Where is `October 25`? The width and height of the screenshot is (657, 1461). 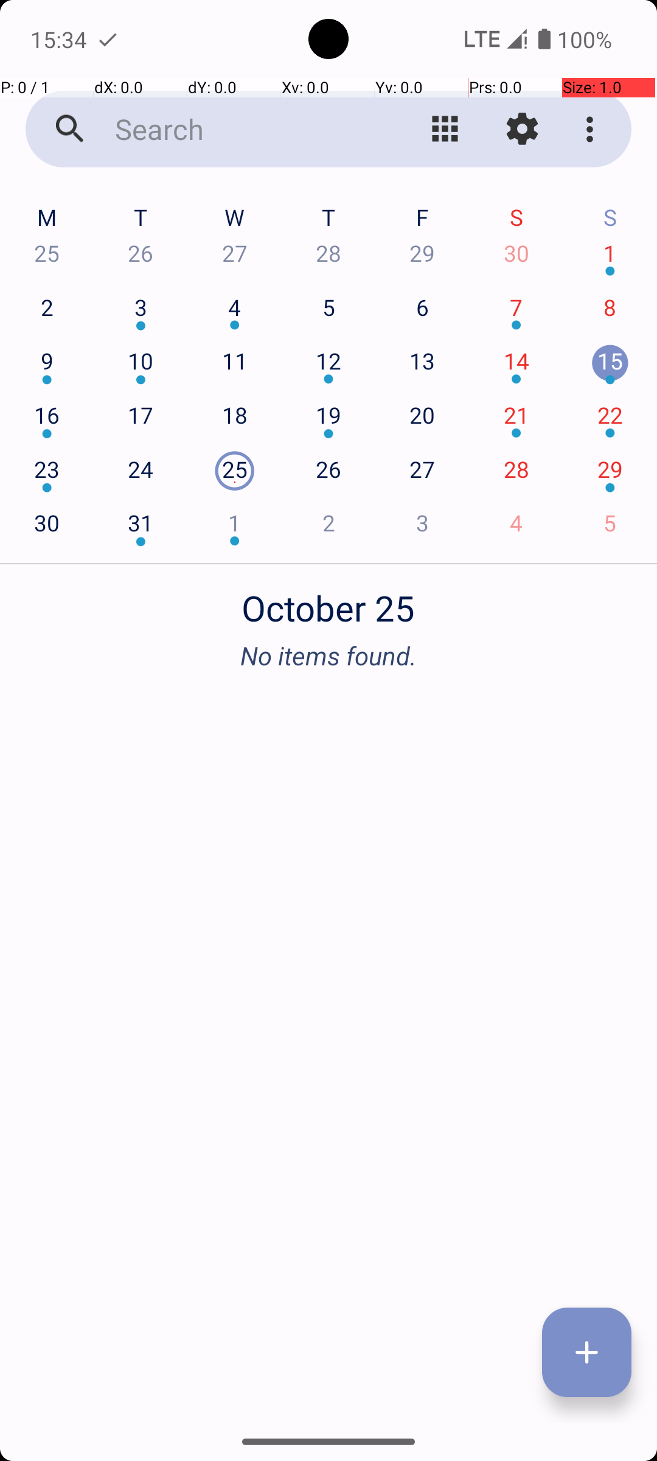 October 25 is located at coordinates (328, 601).